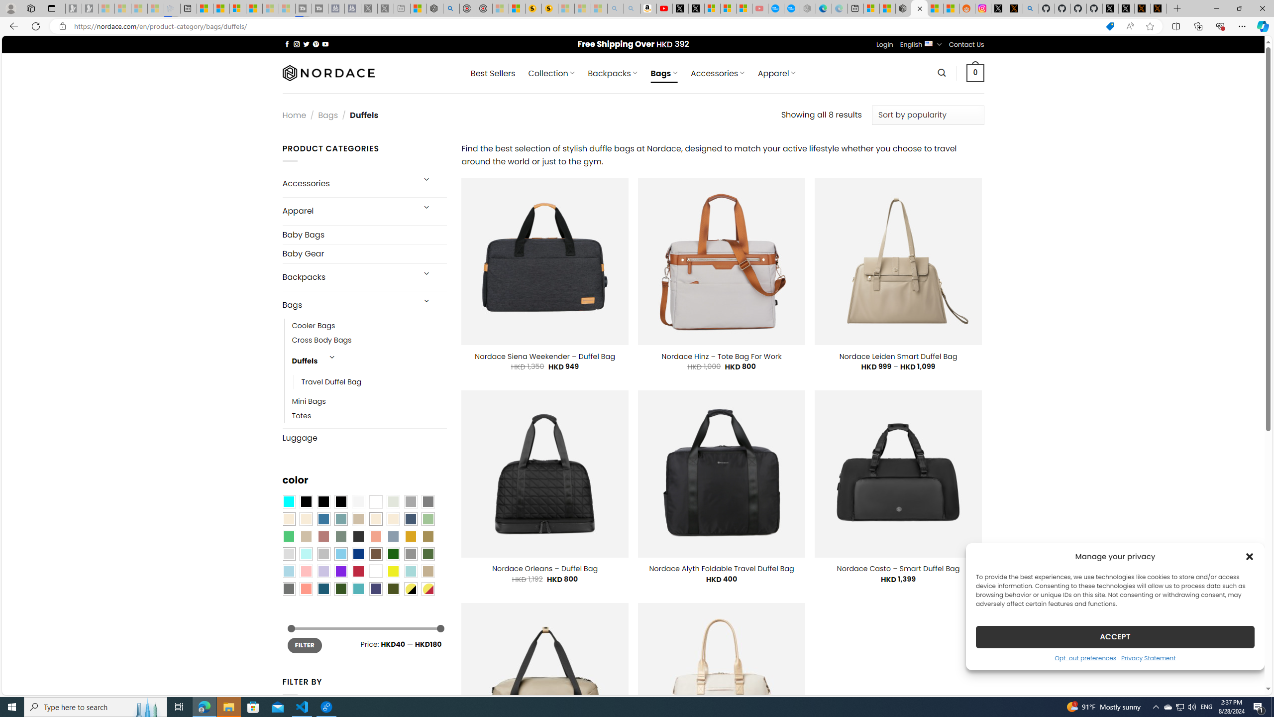 Image resolution: width=1274 pixels, height=717 pixels. What do you see at coordinates (347, 211) in the screenshot?
I see `Apparel` at bounding box center [347, 211].